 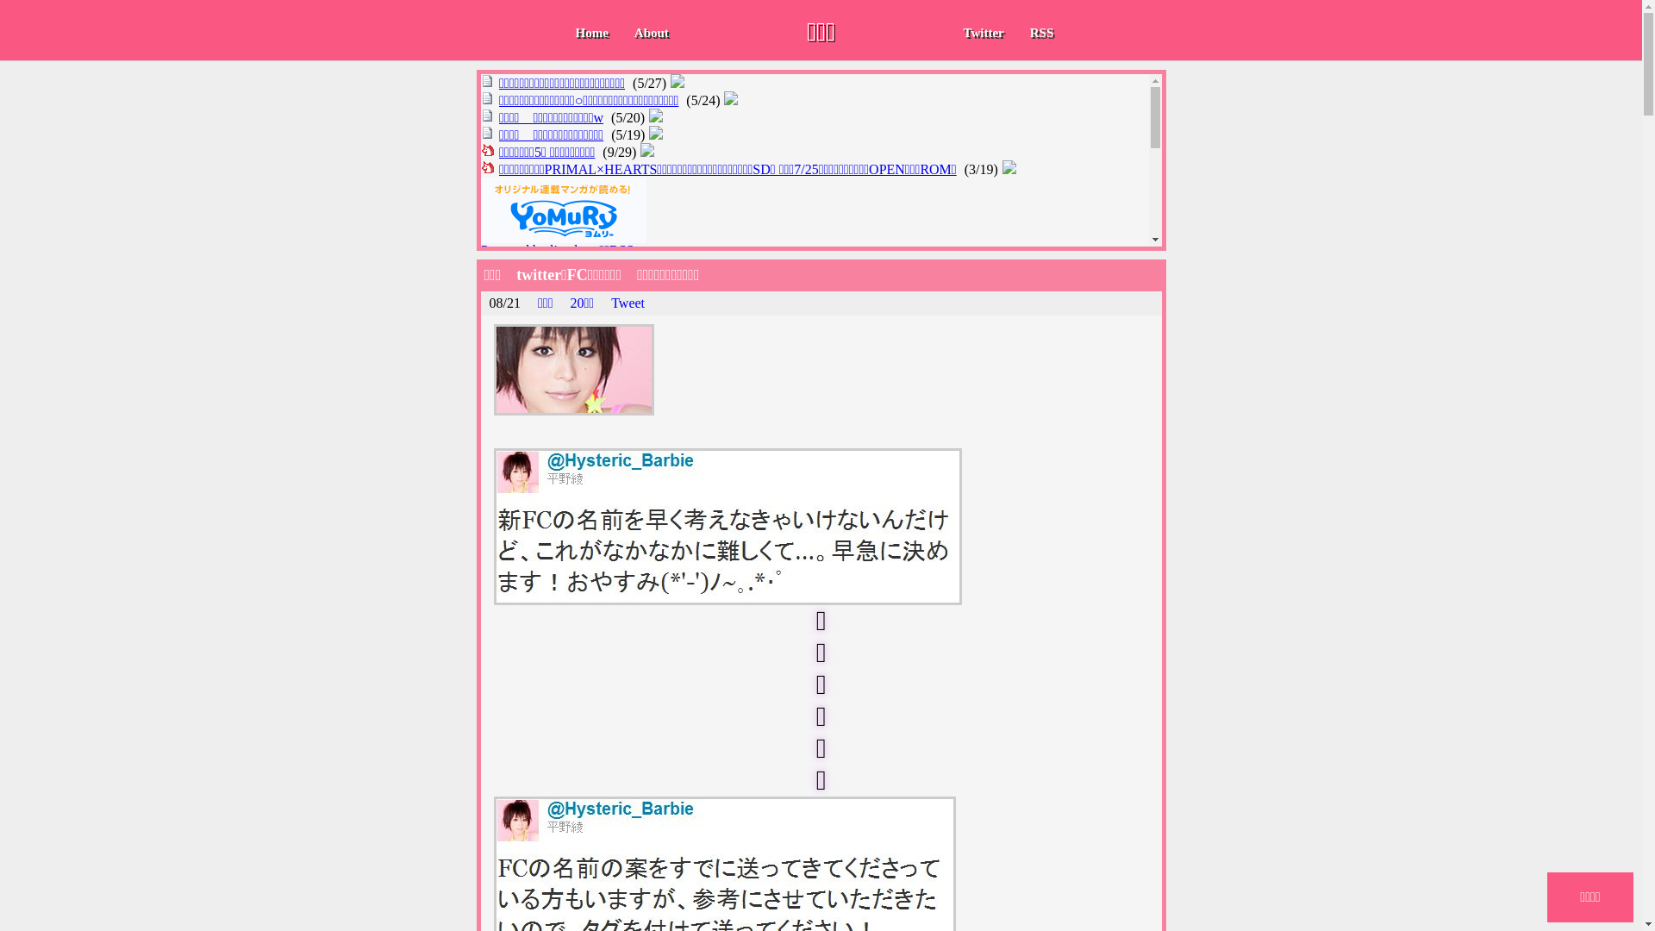 I want to click on About, so click(x=652, y=33).